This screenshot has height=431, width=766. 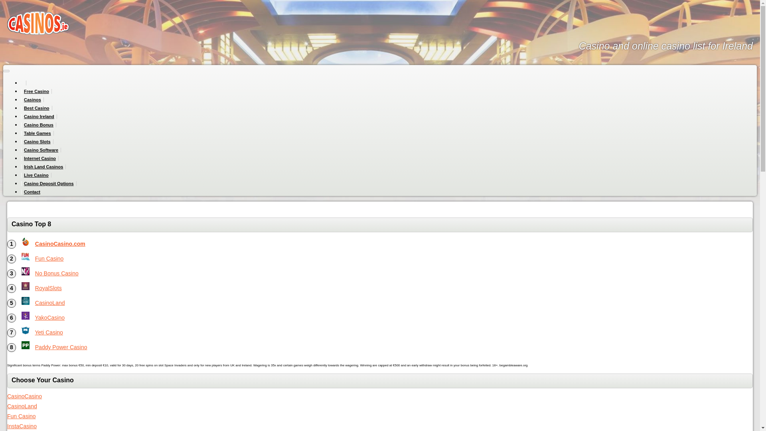 What do you see at coordinates (49, 183) in the screenshot?
I see `Casino Deposit Options` at bounding box center [49, 183].